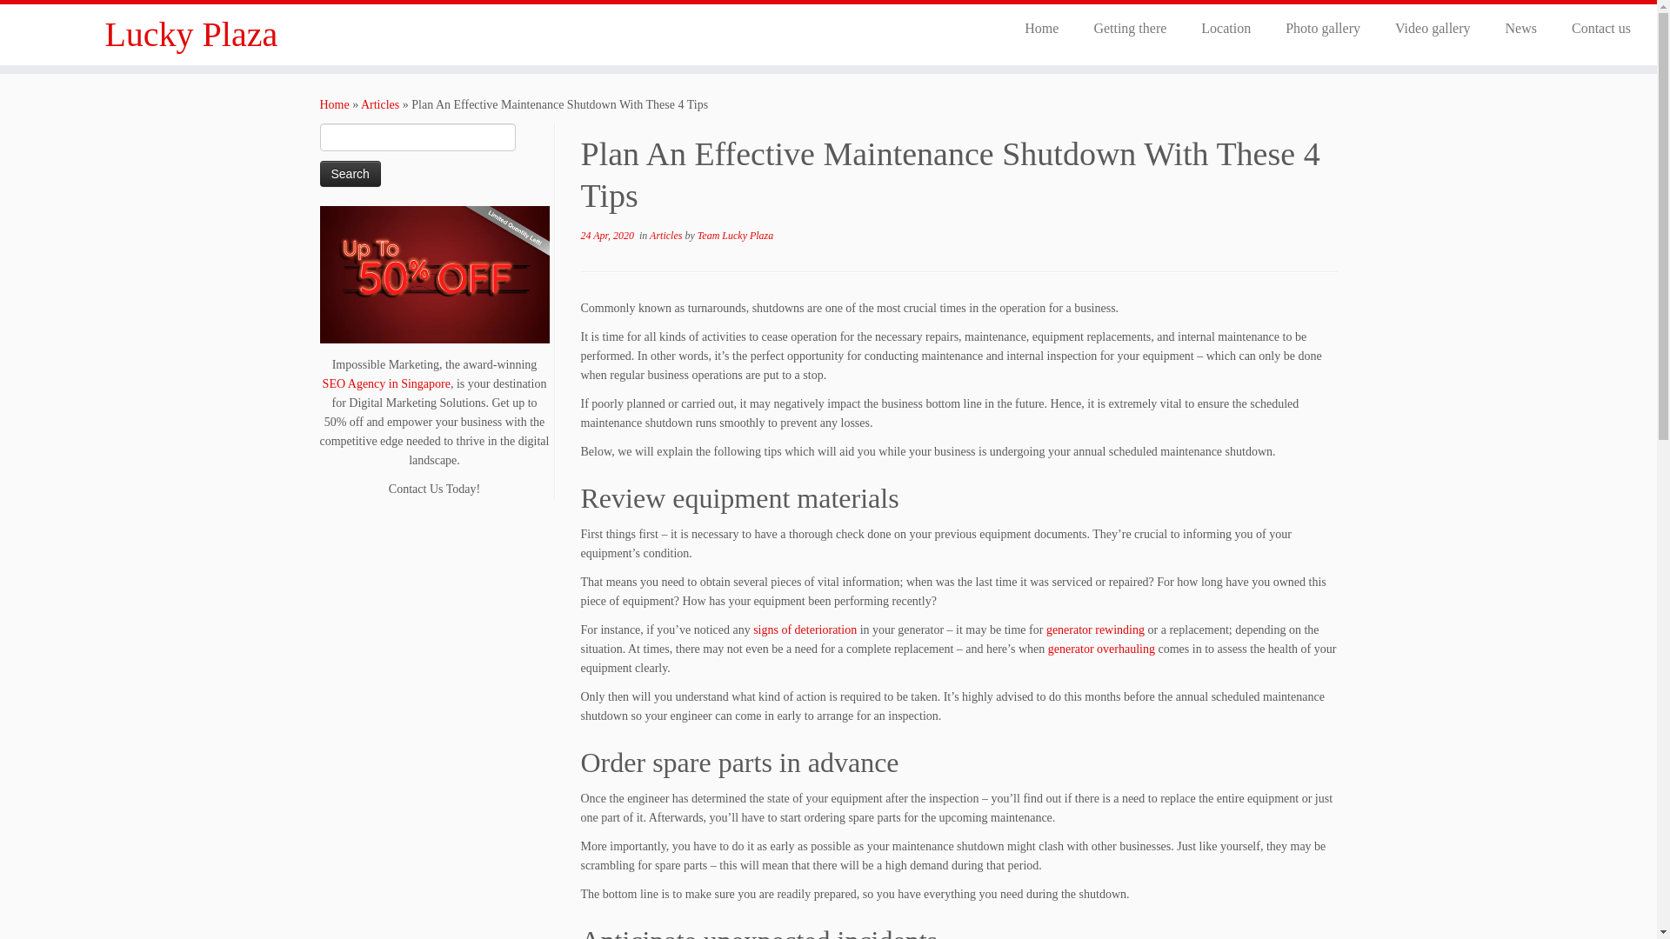 Image resolution: width=1670 pixels, height=939 pixels. Describe the element at coordinates (191, 35) in the screenshot. I see `Lucky Plaza` at that location.